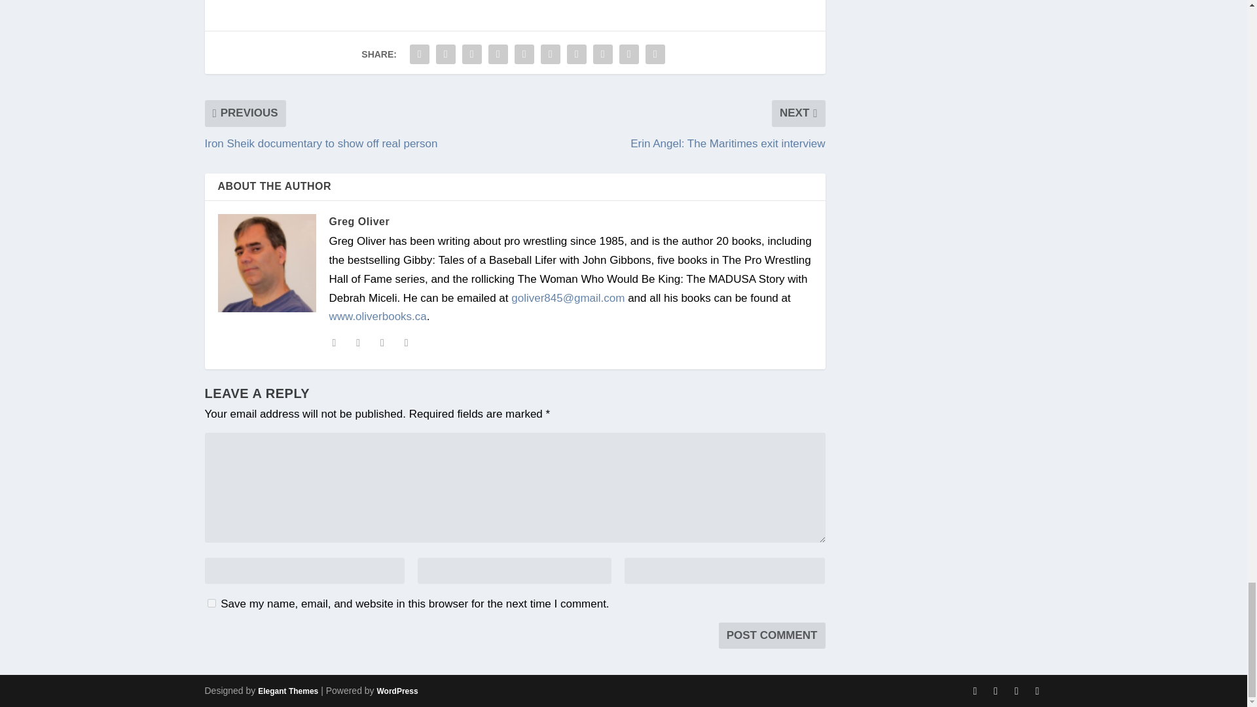 Image resolution: width=1257 pixels, height=707 pixels. I want to click on Share "Brodus Clay tries horror in No One Lives" via Email, so click(628, 54).